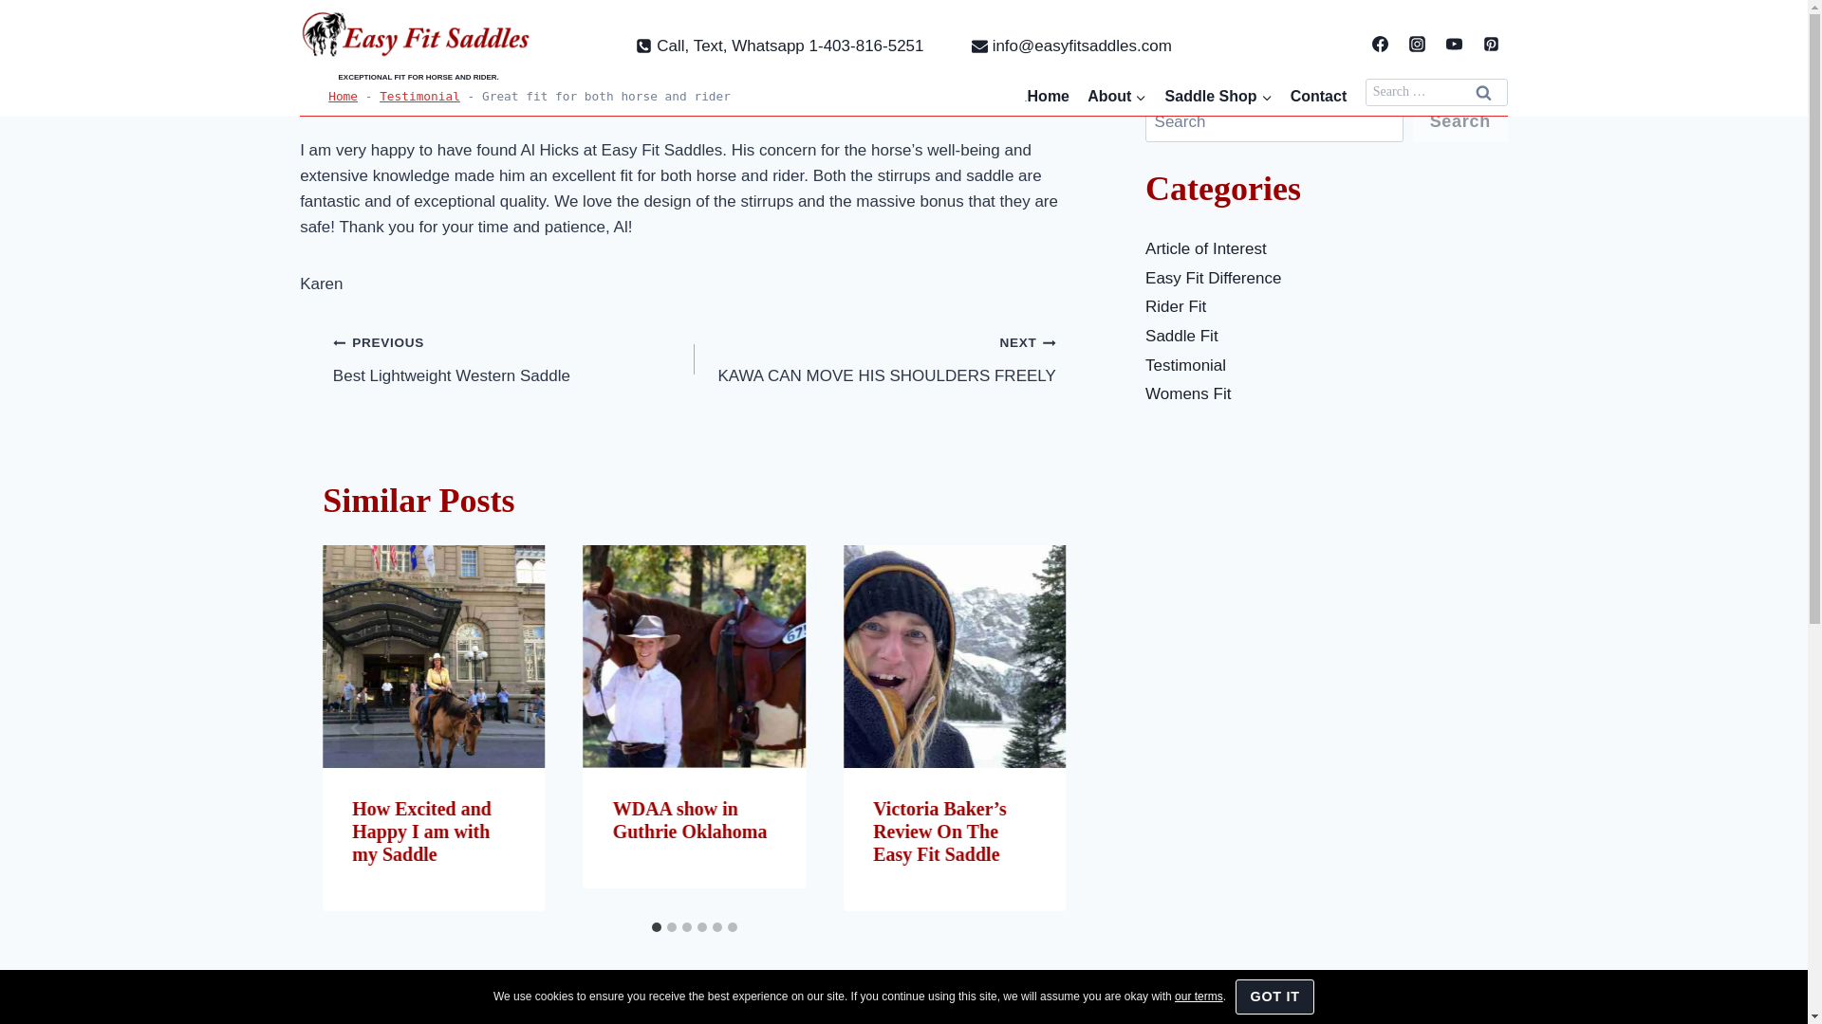 The height and width of the screenshot is (1024, 1822). Describe the element at coordinates (342, 96) in the screenshot. I see `Home` at that location.